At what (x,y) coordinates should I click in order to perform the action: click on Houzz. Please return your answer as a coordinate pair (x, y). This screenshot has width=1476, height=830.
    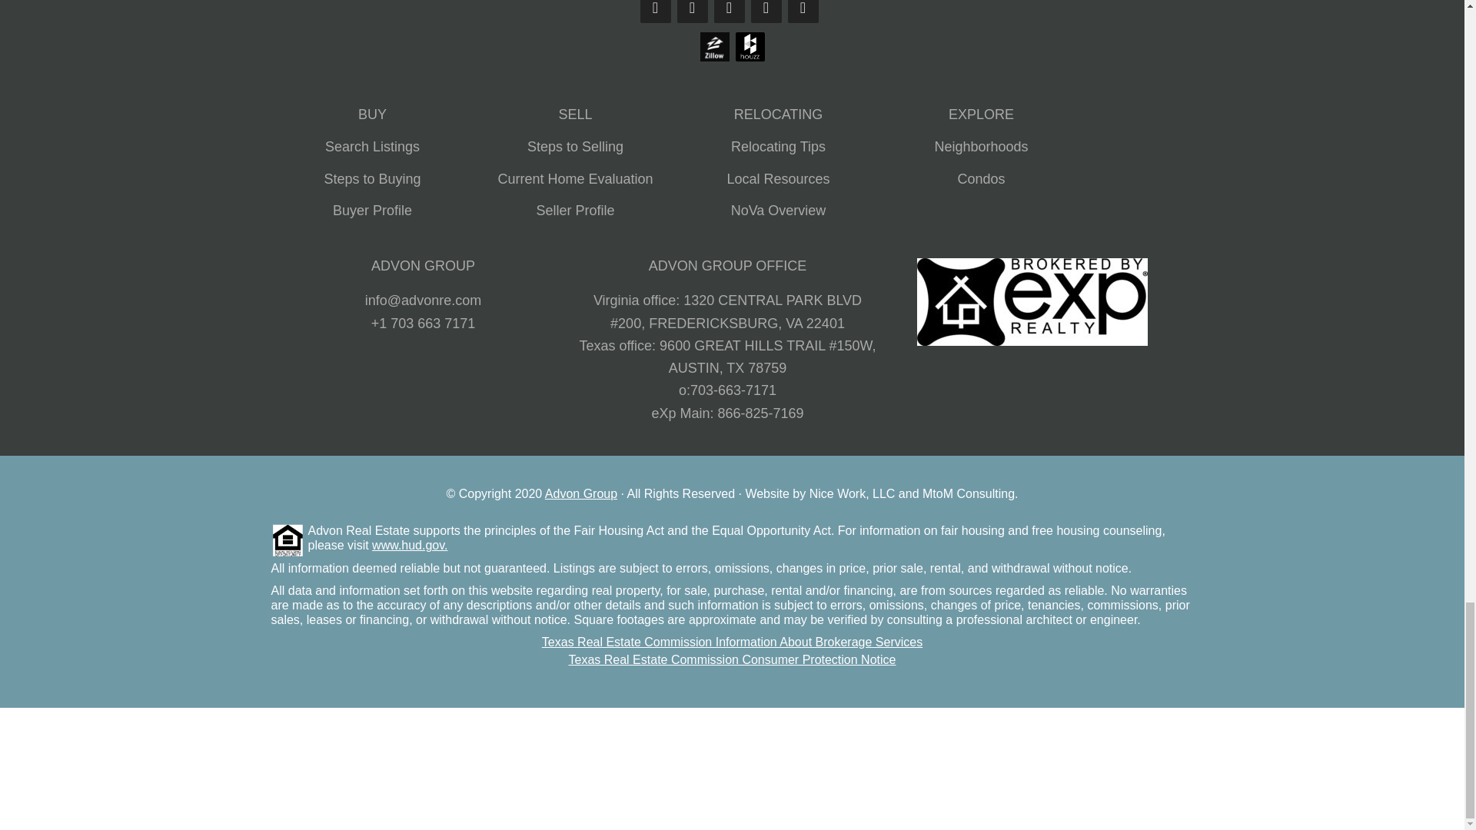
    Looking at the image, I should click on (750, 60).